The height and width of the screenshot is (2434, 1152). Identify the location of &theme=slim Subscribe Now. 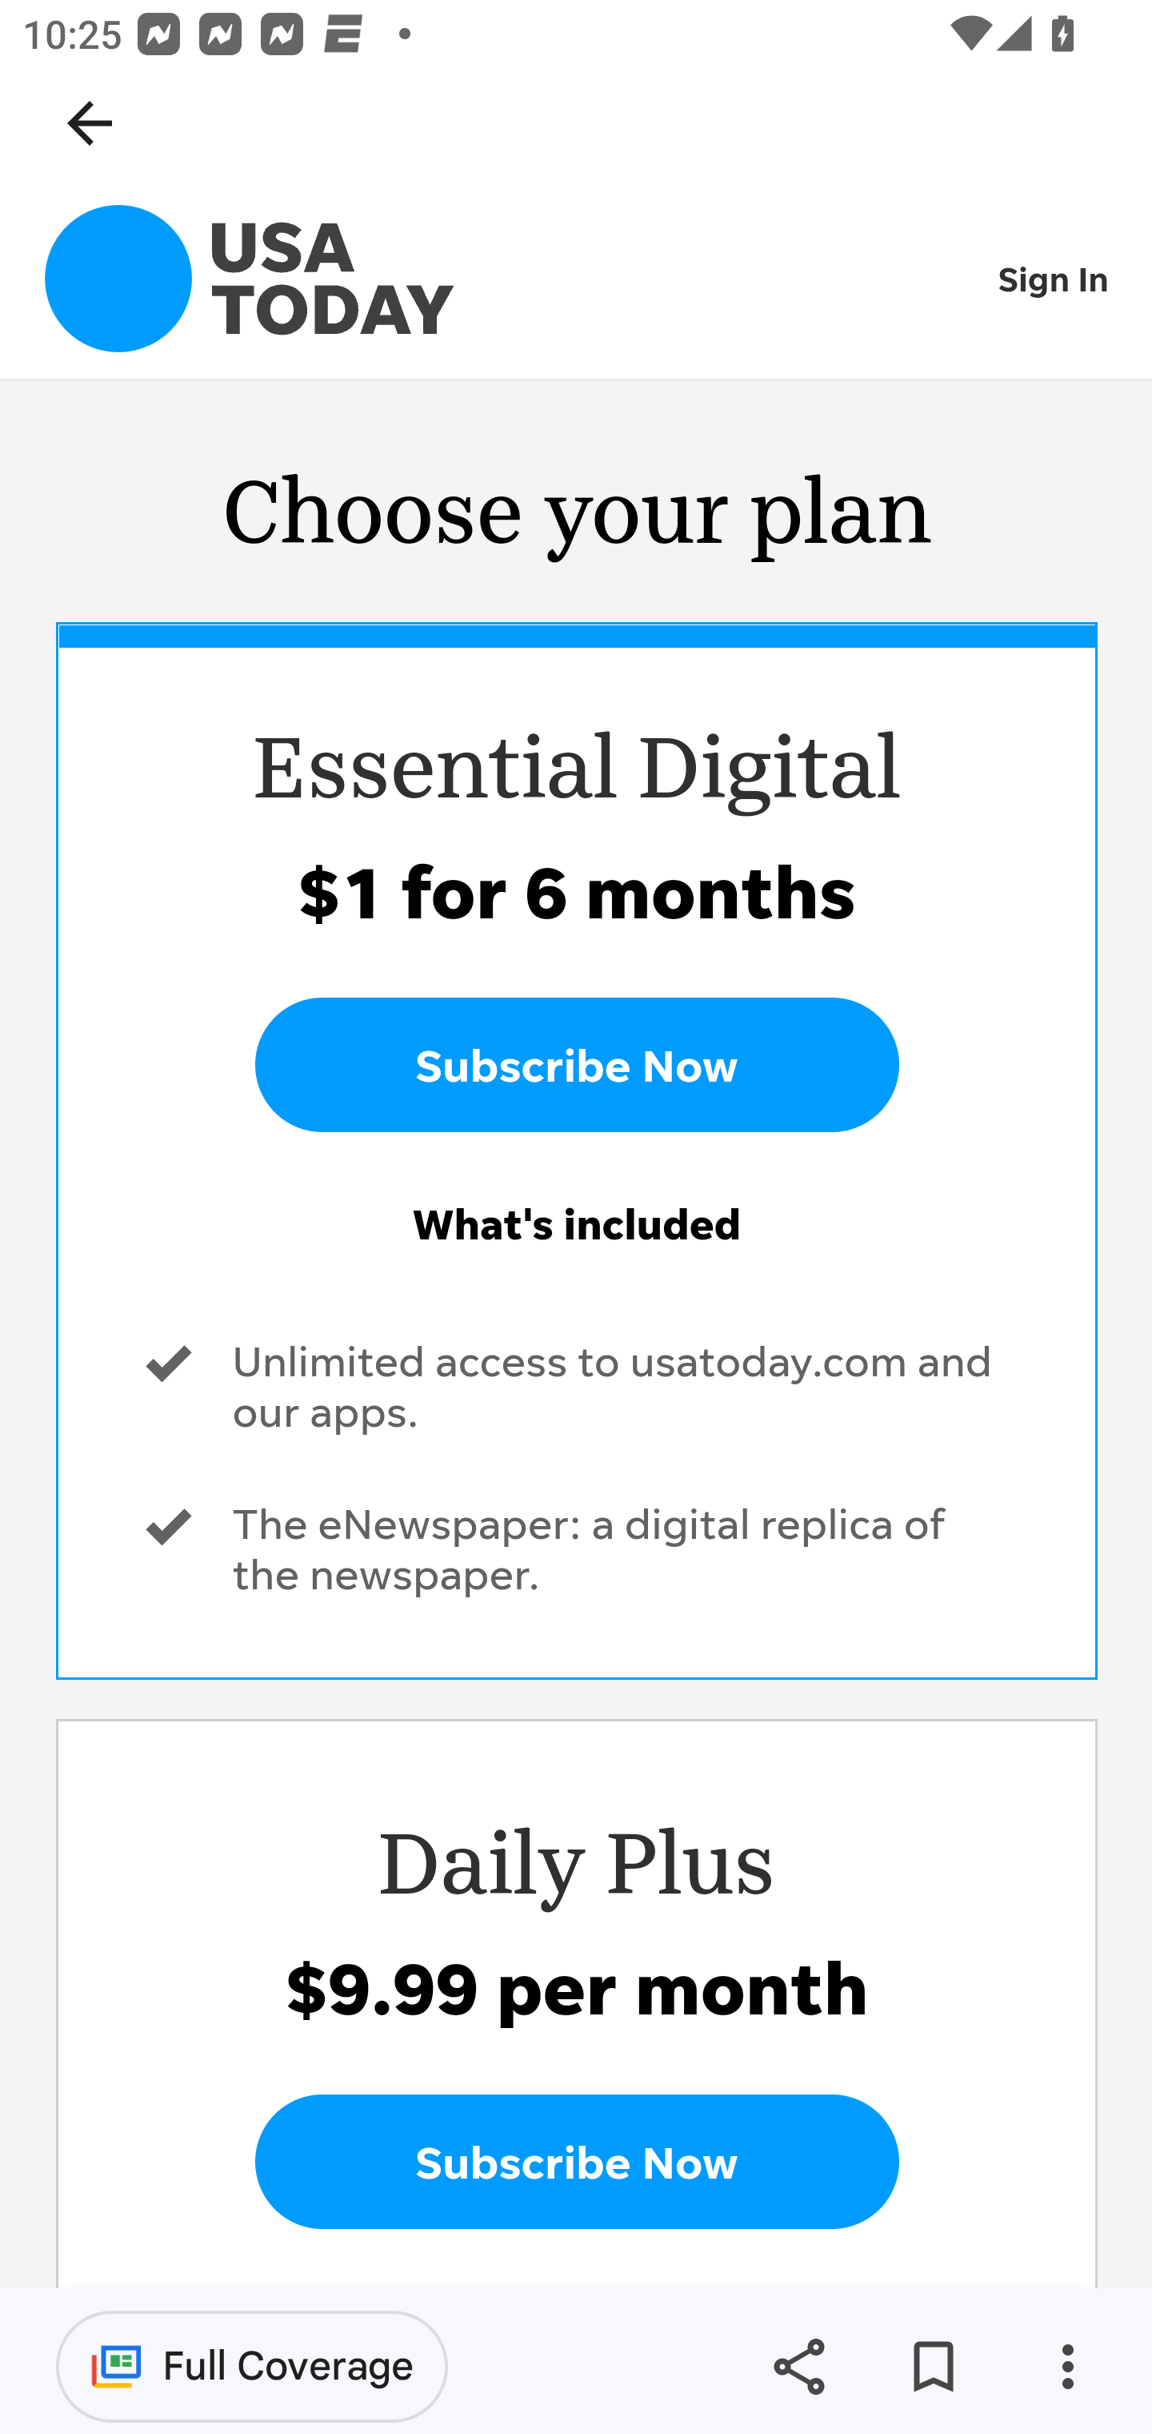
(577, 2161).